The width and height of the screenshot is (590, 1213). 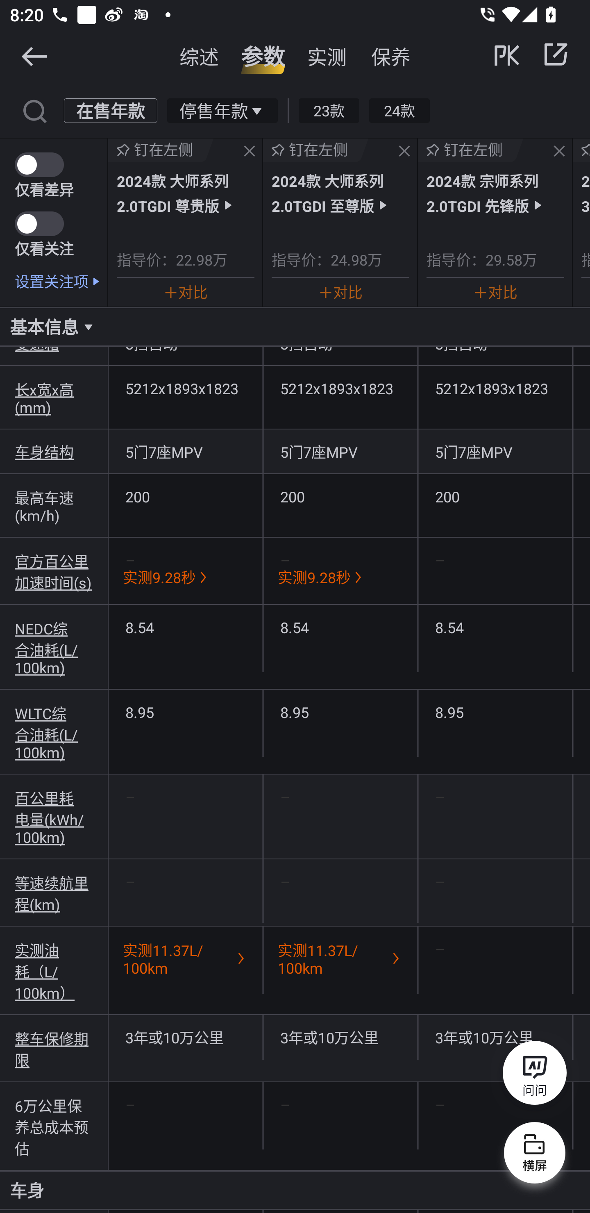 I want to click on 5212x1893x1823, so click(x=185, y=388).